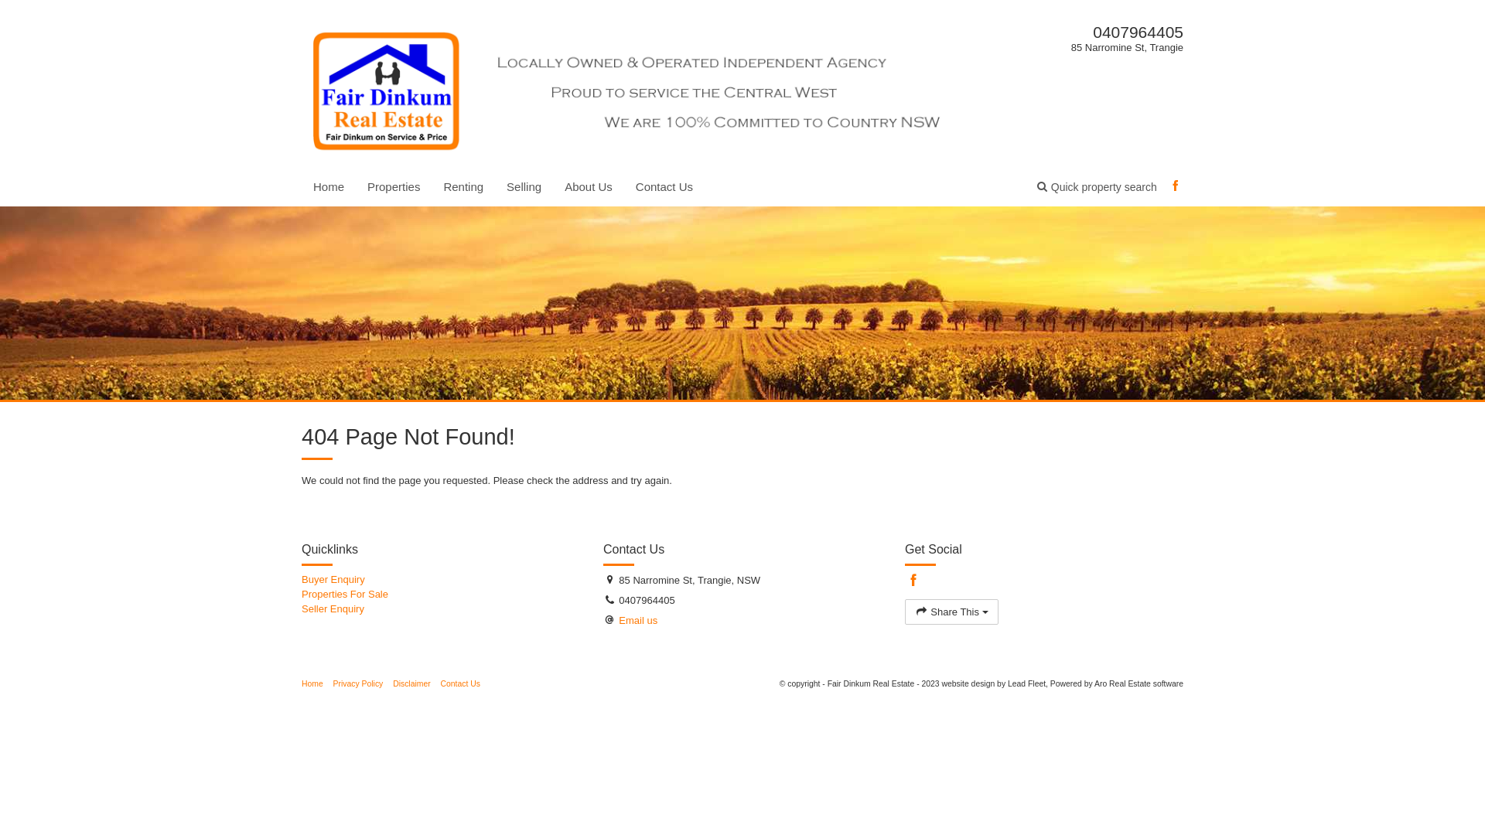  Describe the element at coordinates (329, 187) in the screenshot. I see `Home` at that location.